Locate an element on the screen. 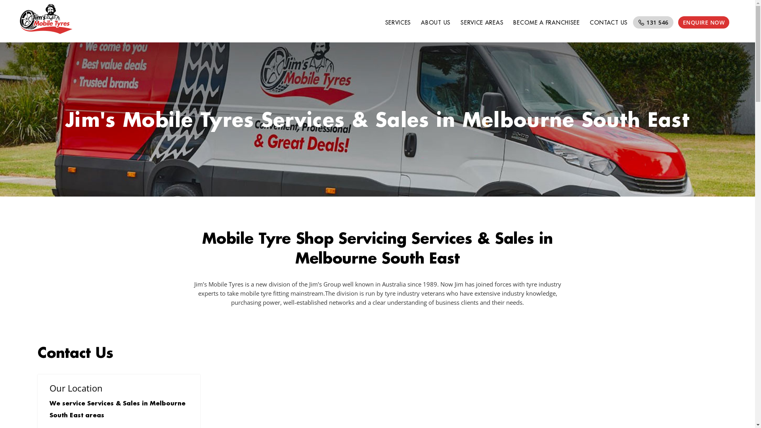 The image size is (761, 428). 131 546 is located at coordinates (653, 22).